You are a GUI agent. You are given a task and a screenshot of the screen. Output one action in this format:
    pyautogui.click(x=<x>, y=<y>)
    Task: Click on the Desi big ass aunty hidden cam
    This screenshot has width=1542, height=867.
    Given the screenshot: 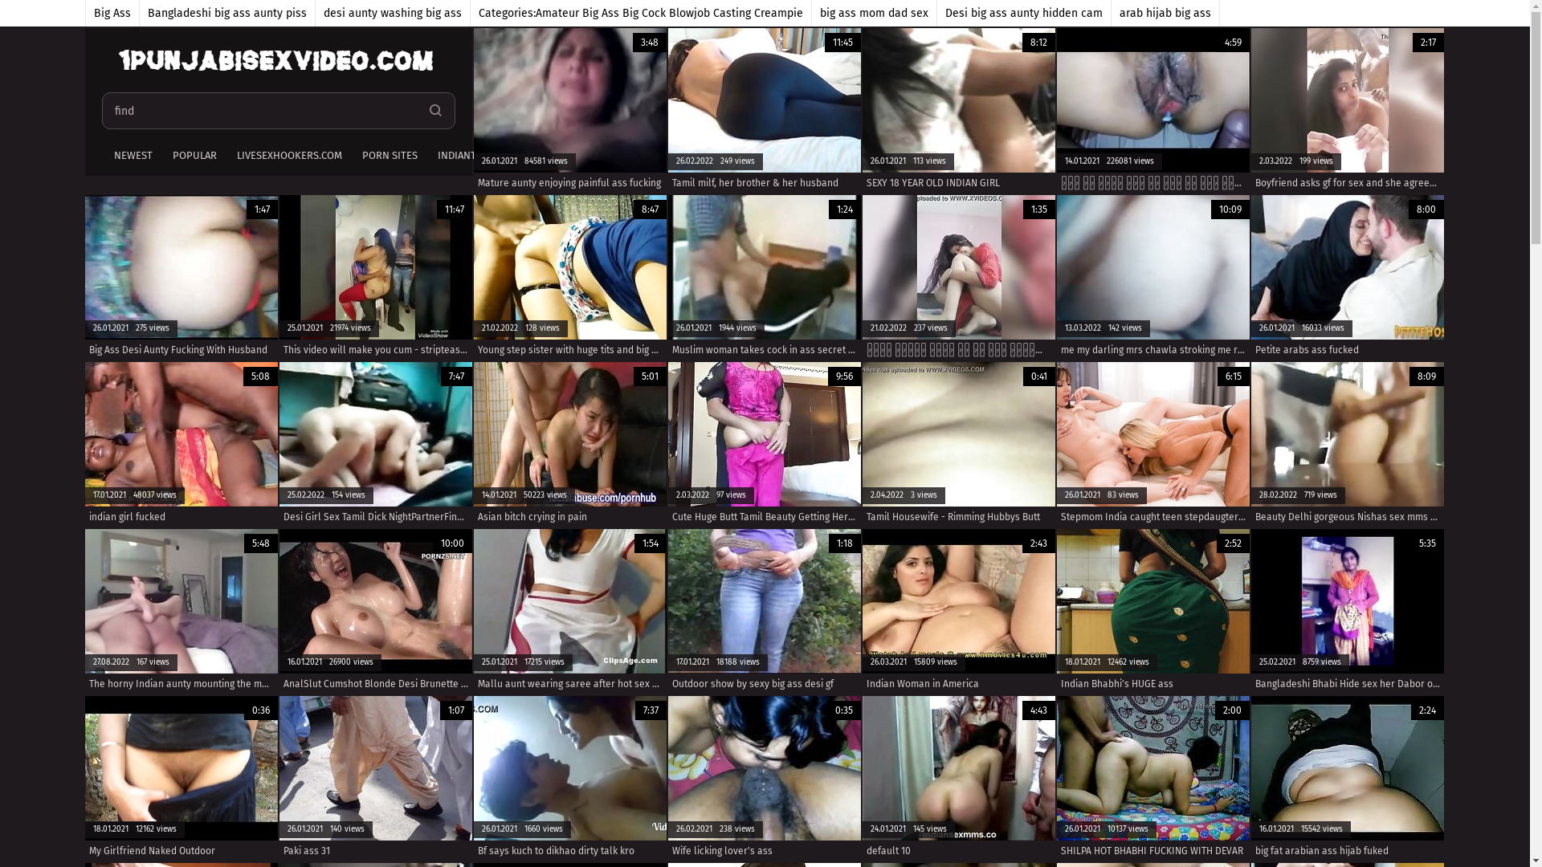 What is the action you would take?
    pyautogui.click(x=1023, y=13)
    